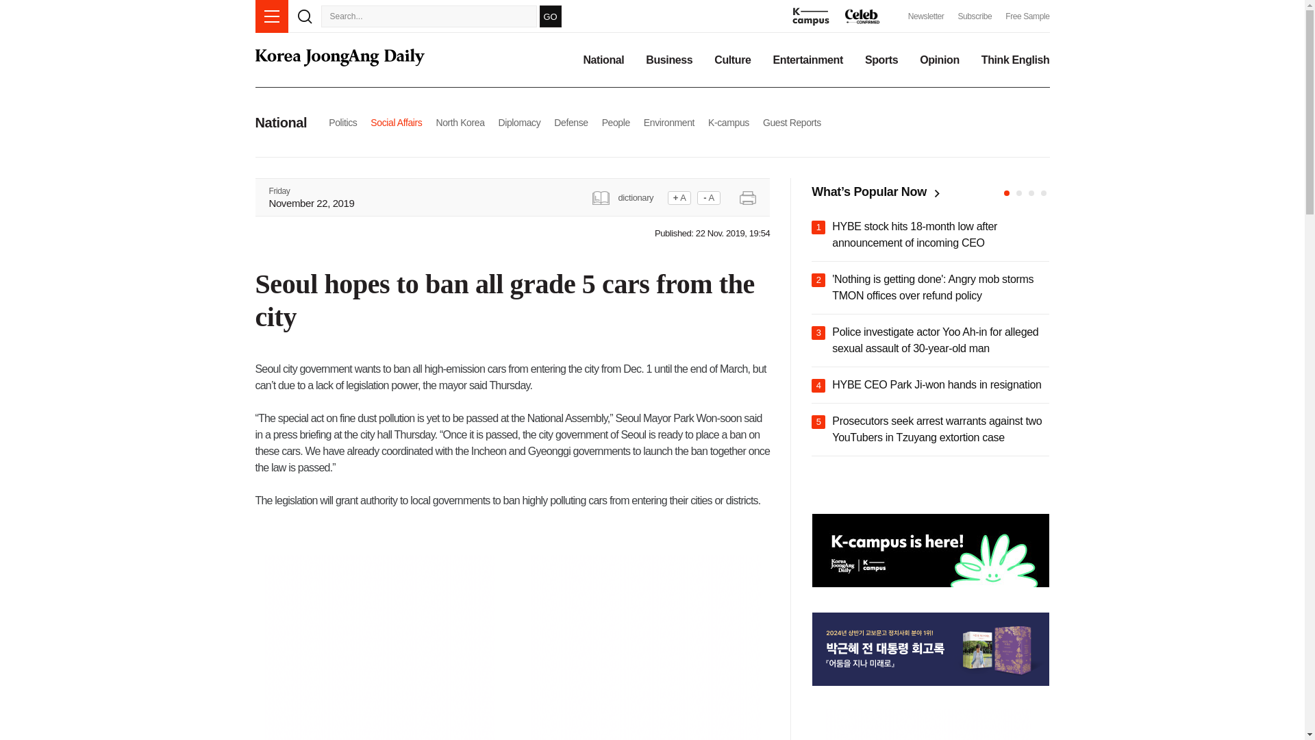 The width and height of the screenshot is (1315, 740). I want to click on Guest Reports, so click(792, 122).